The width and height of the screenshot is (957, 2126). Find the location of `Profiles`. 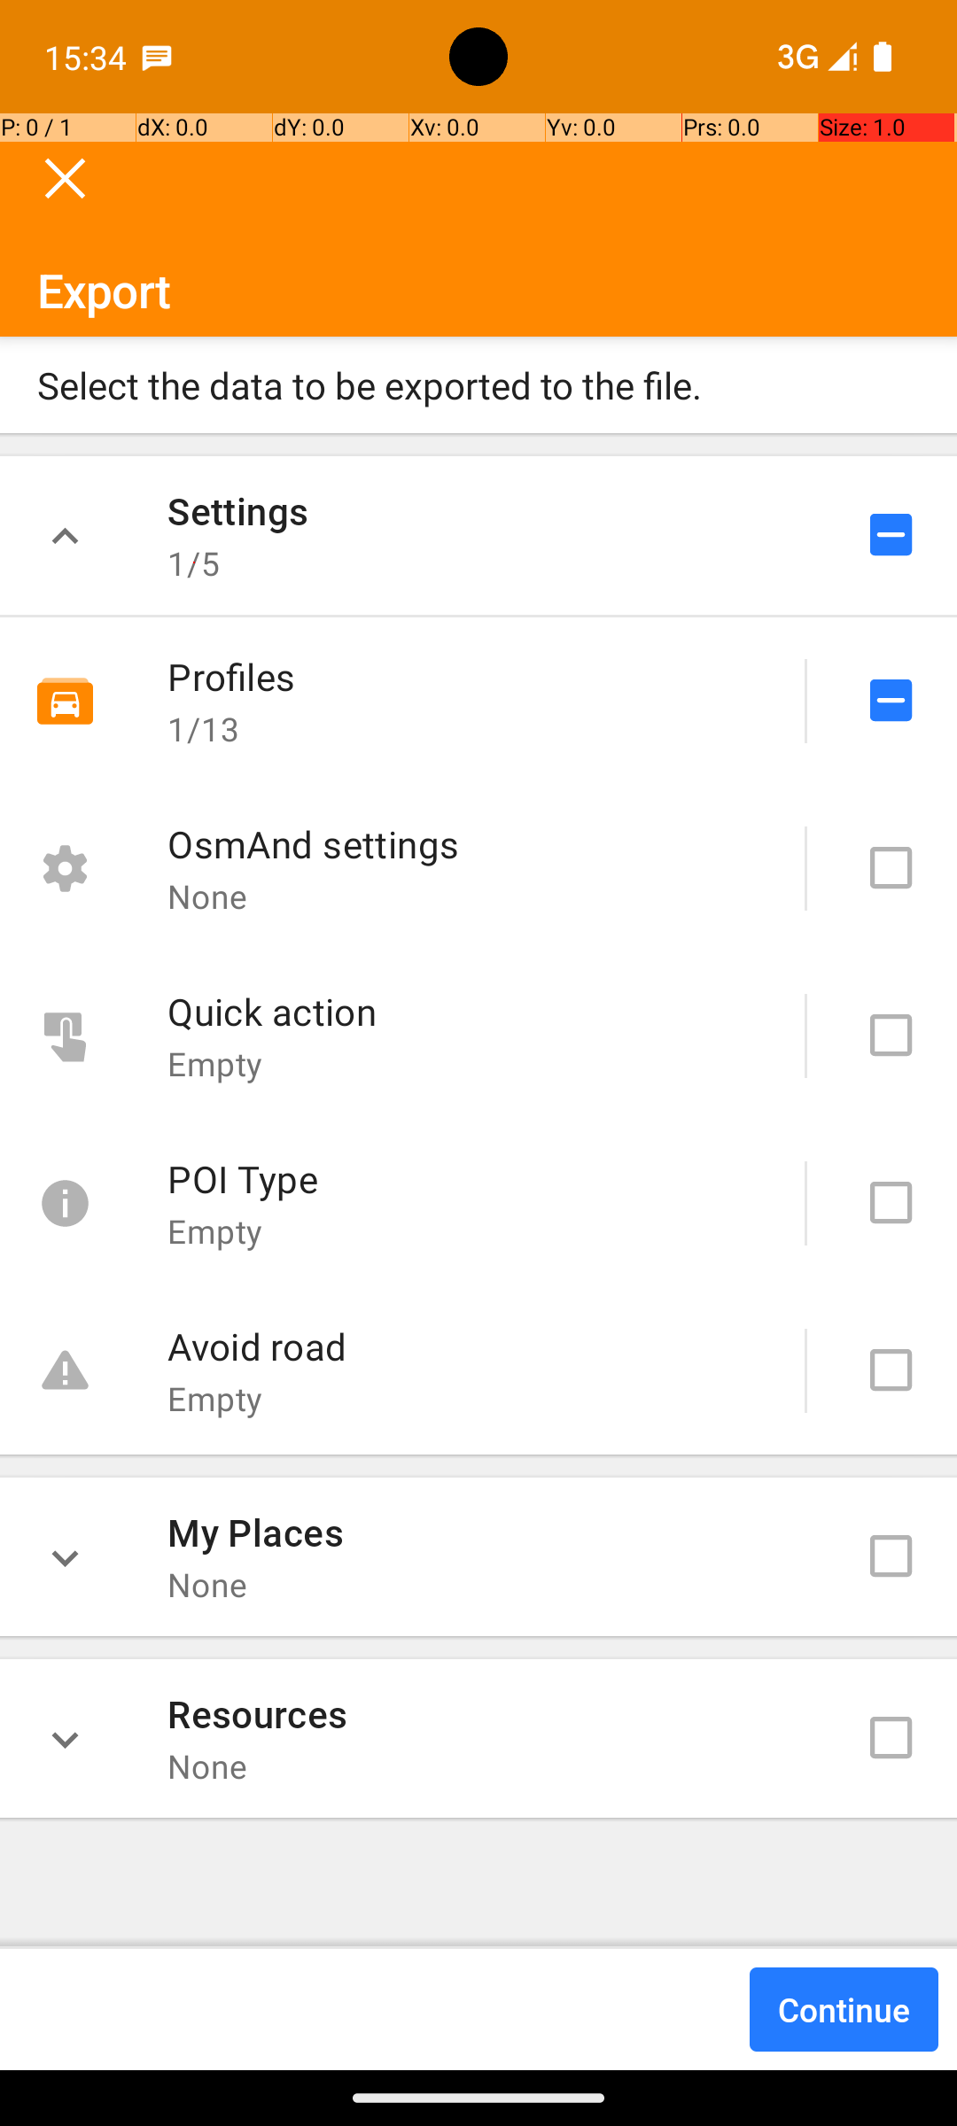

Profiles is located at coordinates (232, 677).